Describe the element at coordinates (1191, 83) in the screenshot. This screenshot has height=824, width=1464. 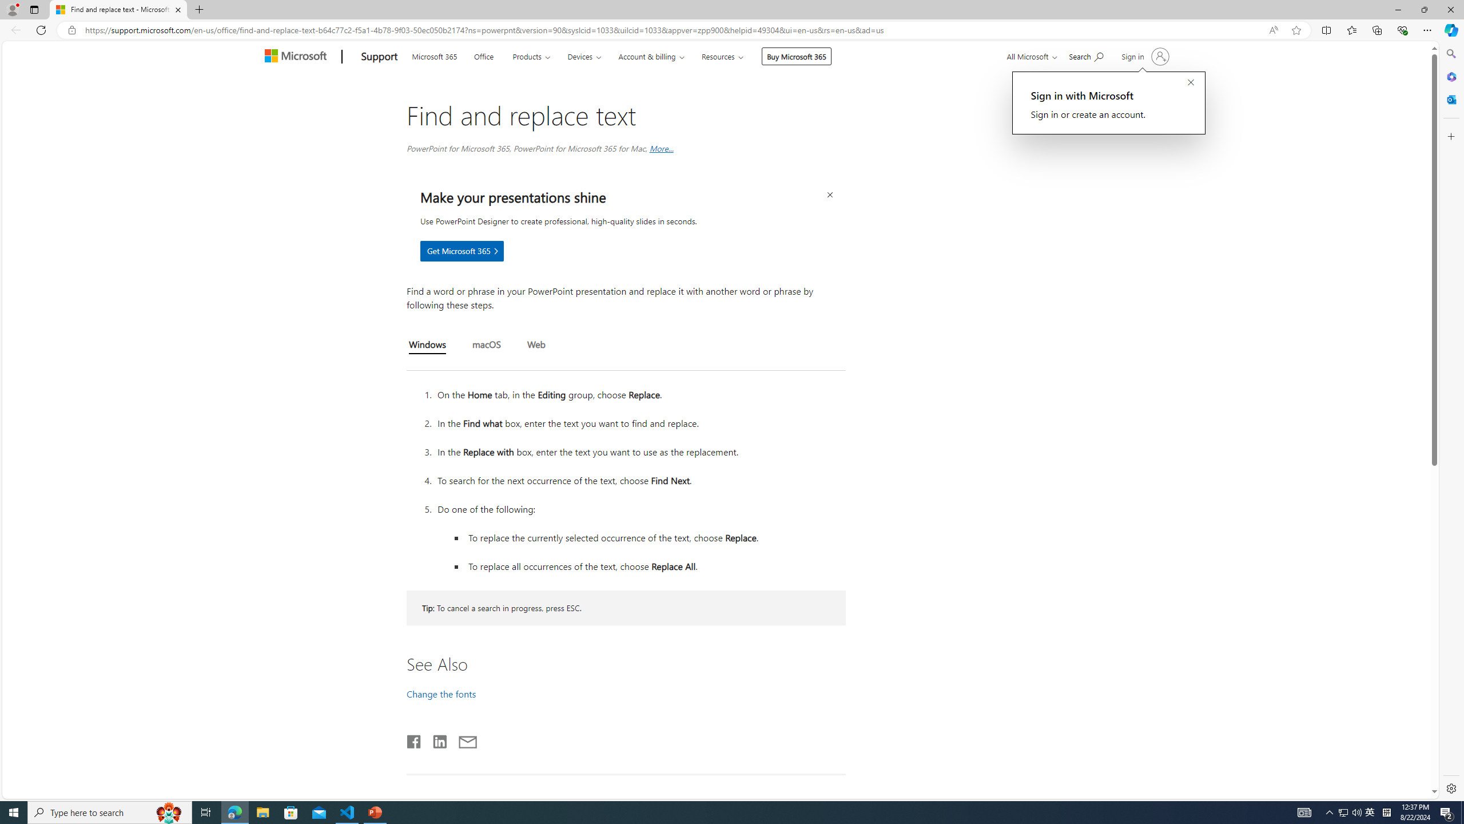
I see `Close callout prompt.` at that location.